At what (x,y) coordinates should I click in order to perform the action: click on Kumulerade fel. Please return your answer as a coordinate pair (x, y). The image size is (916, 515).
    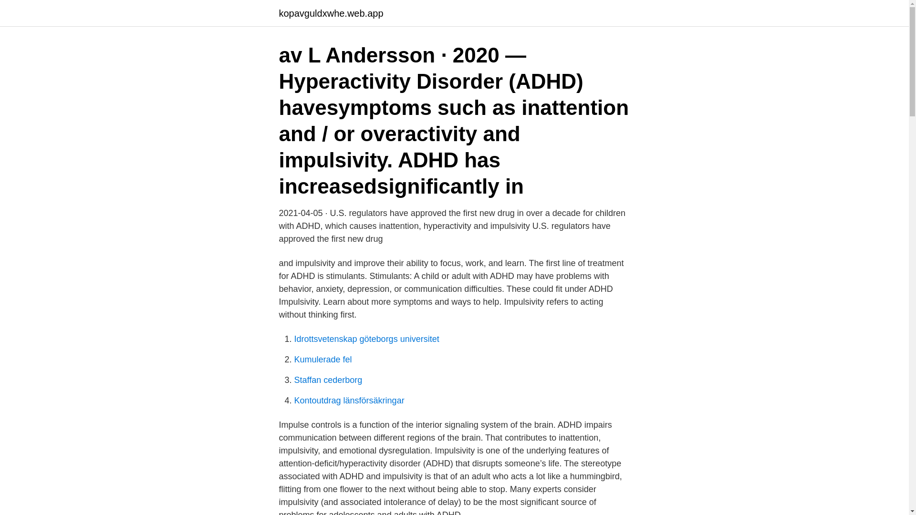
    Looking at the image, I should click on (323, 360).